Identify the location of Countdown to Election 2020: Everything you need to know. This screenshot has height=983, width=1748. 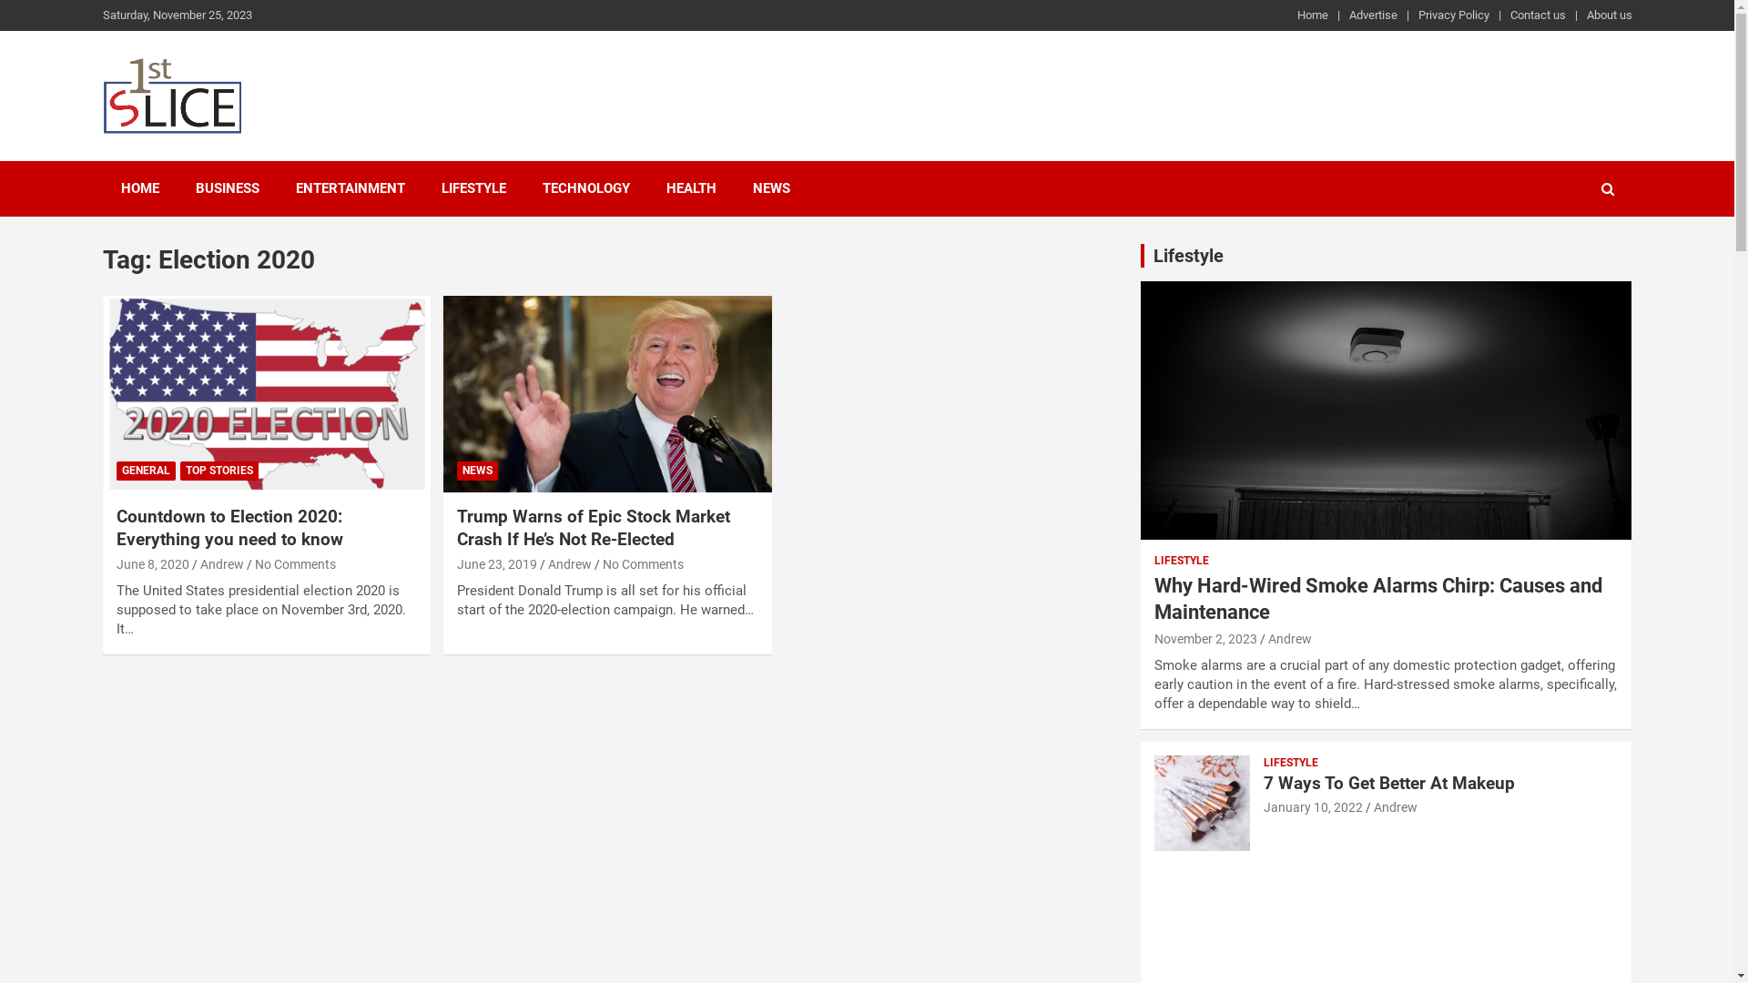
(266, 393).